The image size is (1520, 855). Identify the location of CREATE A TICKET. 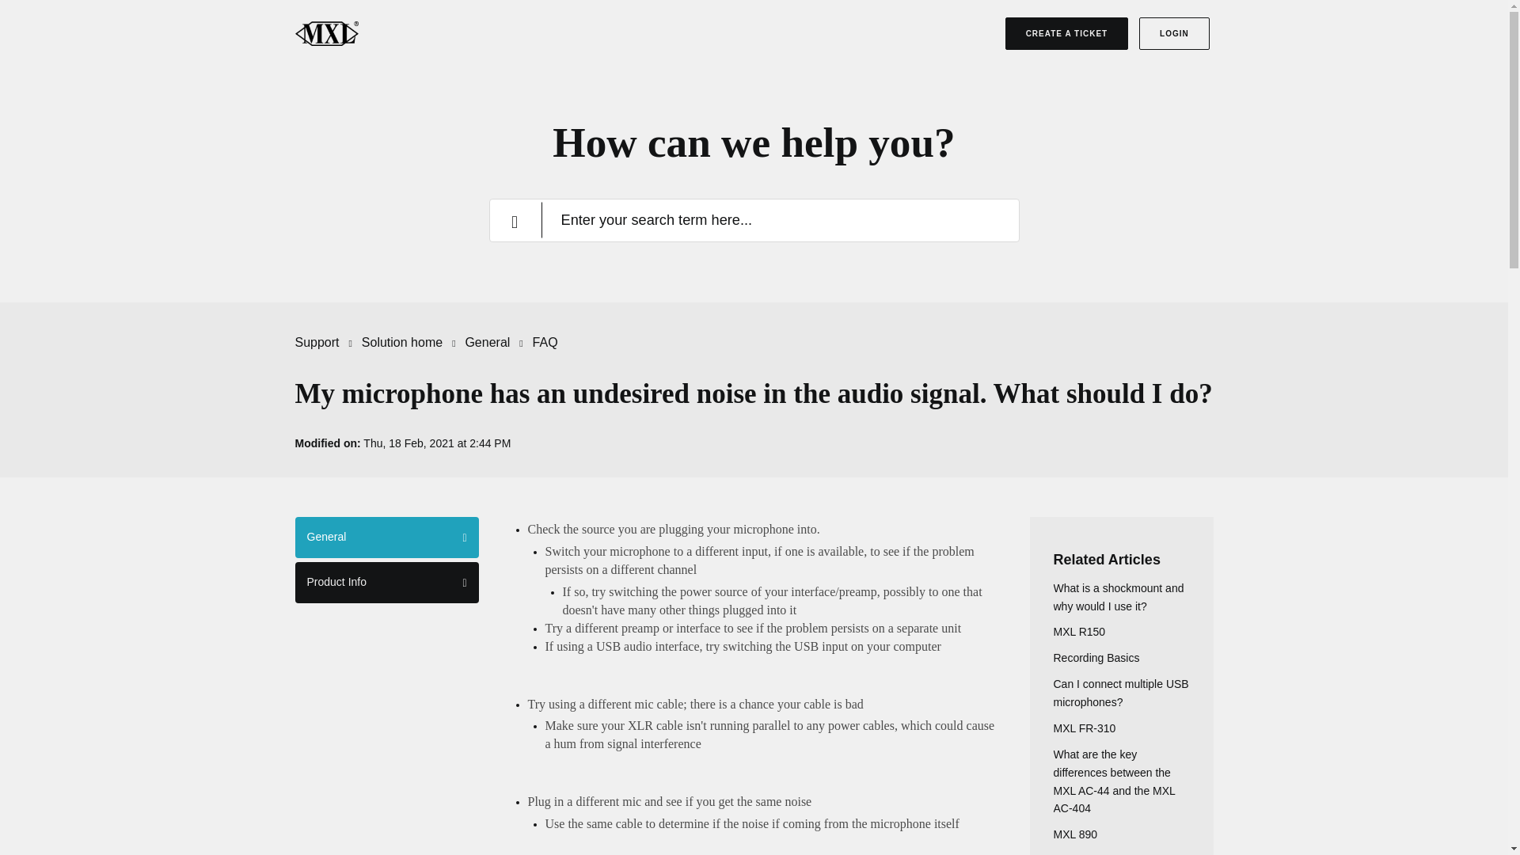
(1067, 33).